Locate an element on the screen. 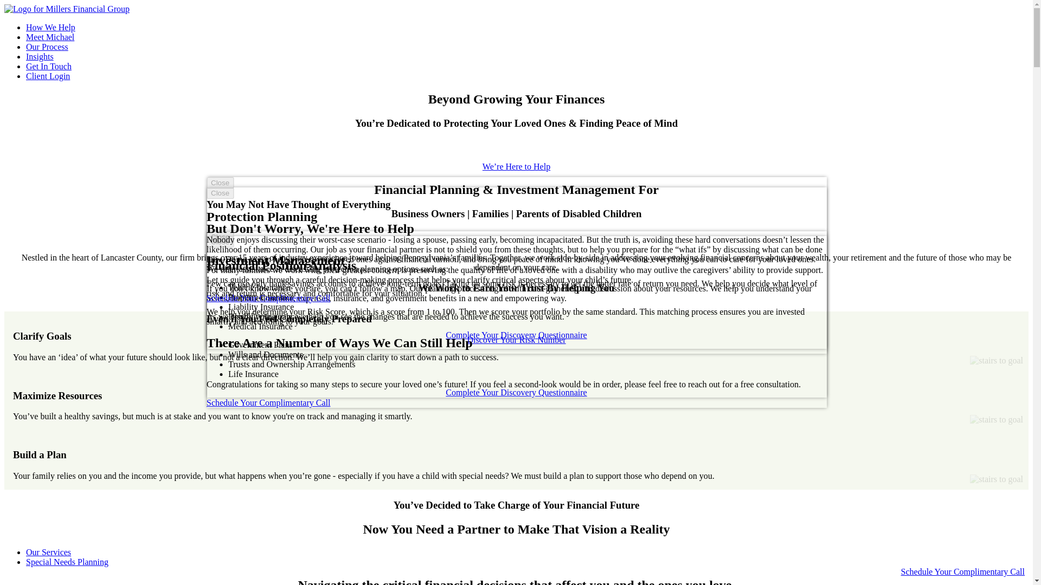 The image size is (1041, 585). Close is located at coordinates (220, 193).